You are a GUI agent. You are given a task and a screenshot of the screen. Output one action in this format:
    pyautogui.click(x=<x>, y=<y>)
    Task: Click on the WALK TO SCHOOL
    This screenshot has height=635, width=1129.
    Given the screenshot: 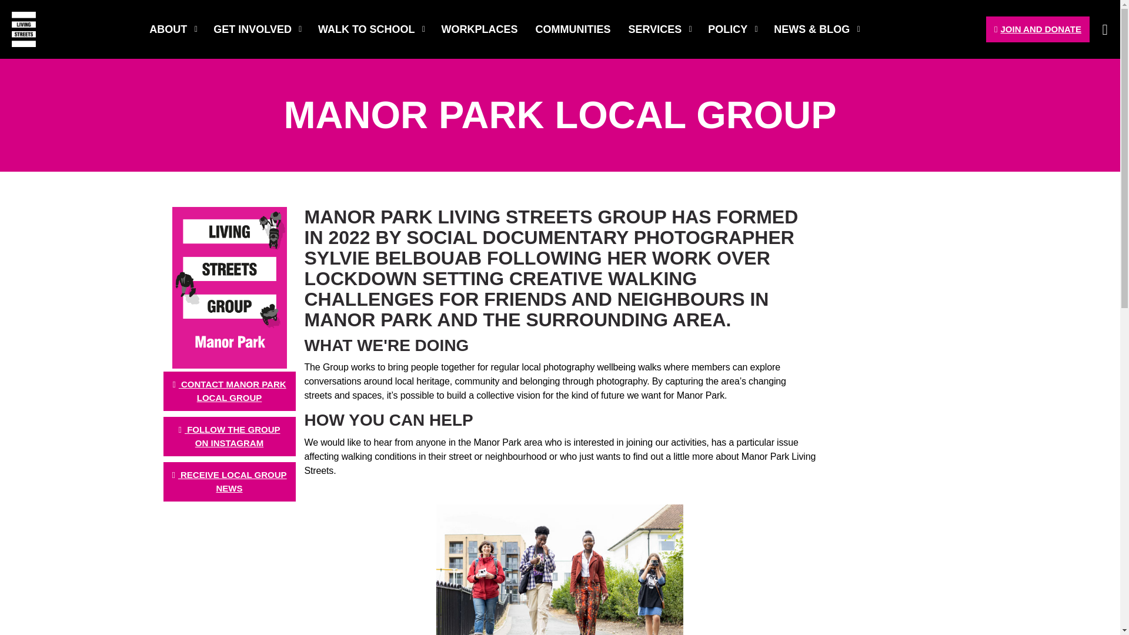 What is the action you would take?
    pyautogui.click(x=370, y=29)
    